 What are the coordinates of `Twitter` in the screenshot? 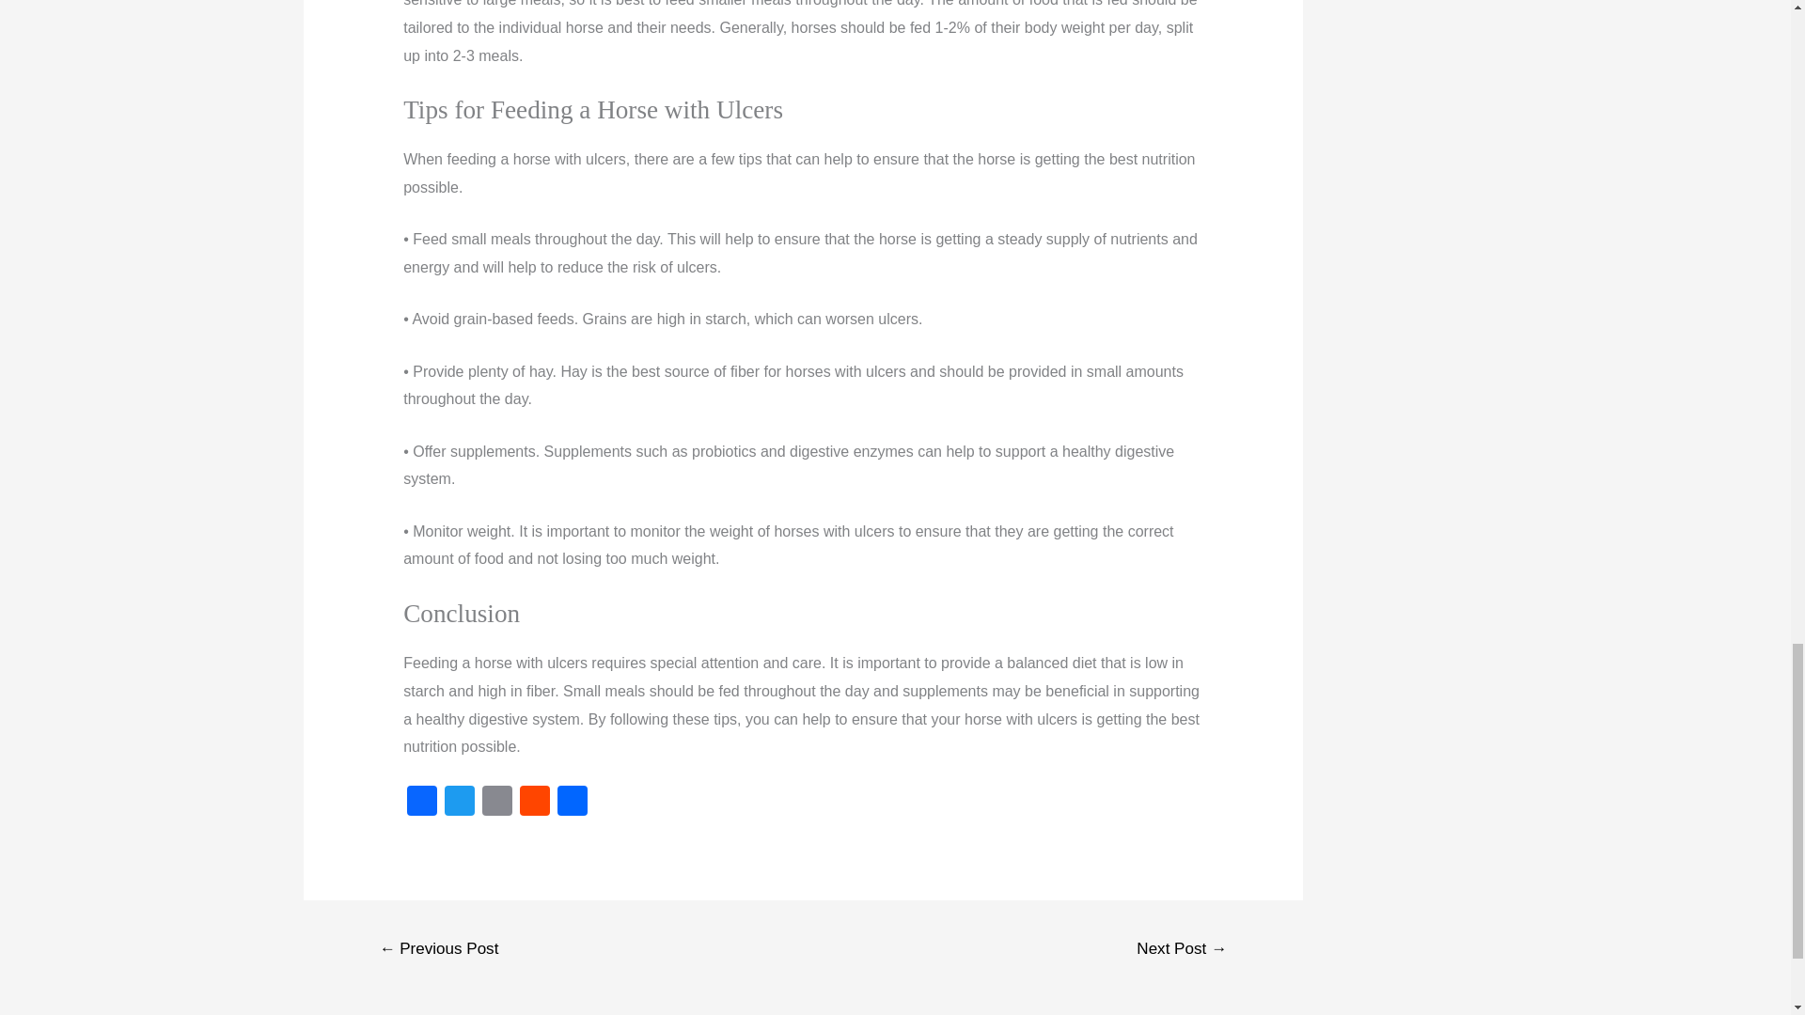 It's located at (459, 803).